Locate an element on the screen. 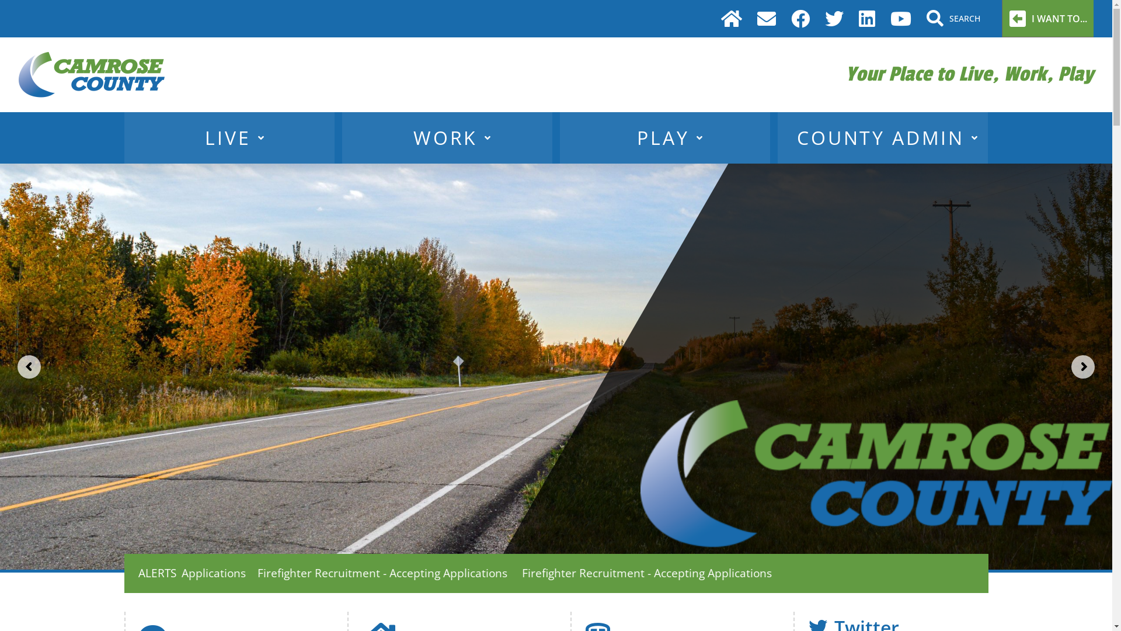  WORK is located at coordinates (447, 138).